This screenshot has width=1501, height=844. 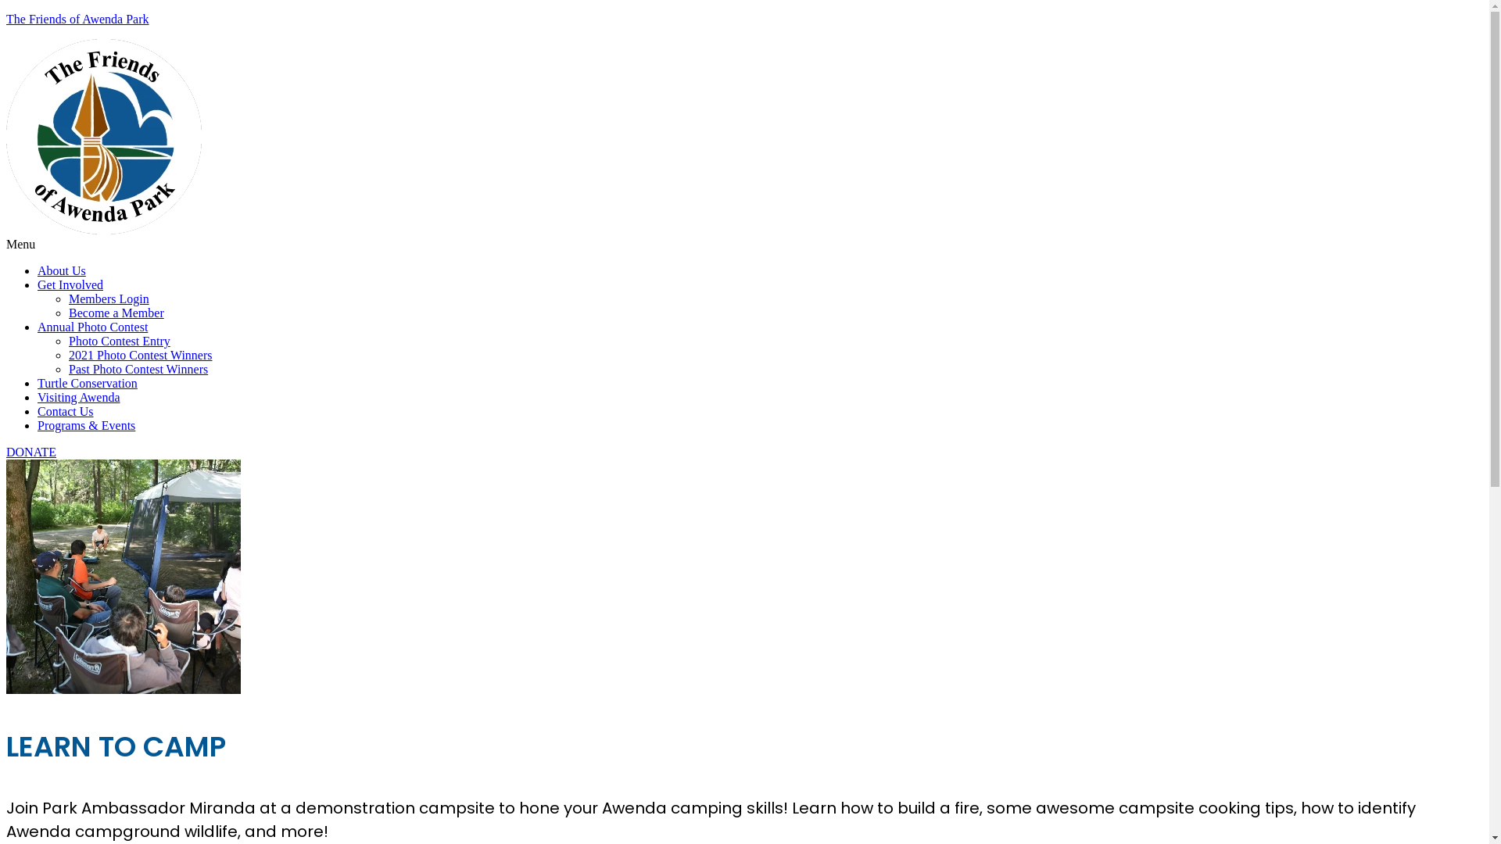 I want to click on Become a Member, so click(x=116, y=313).